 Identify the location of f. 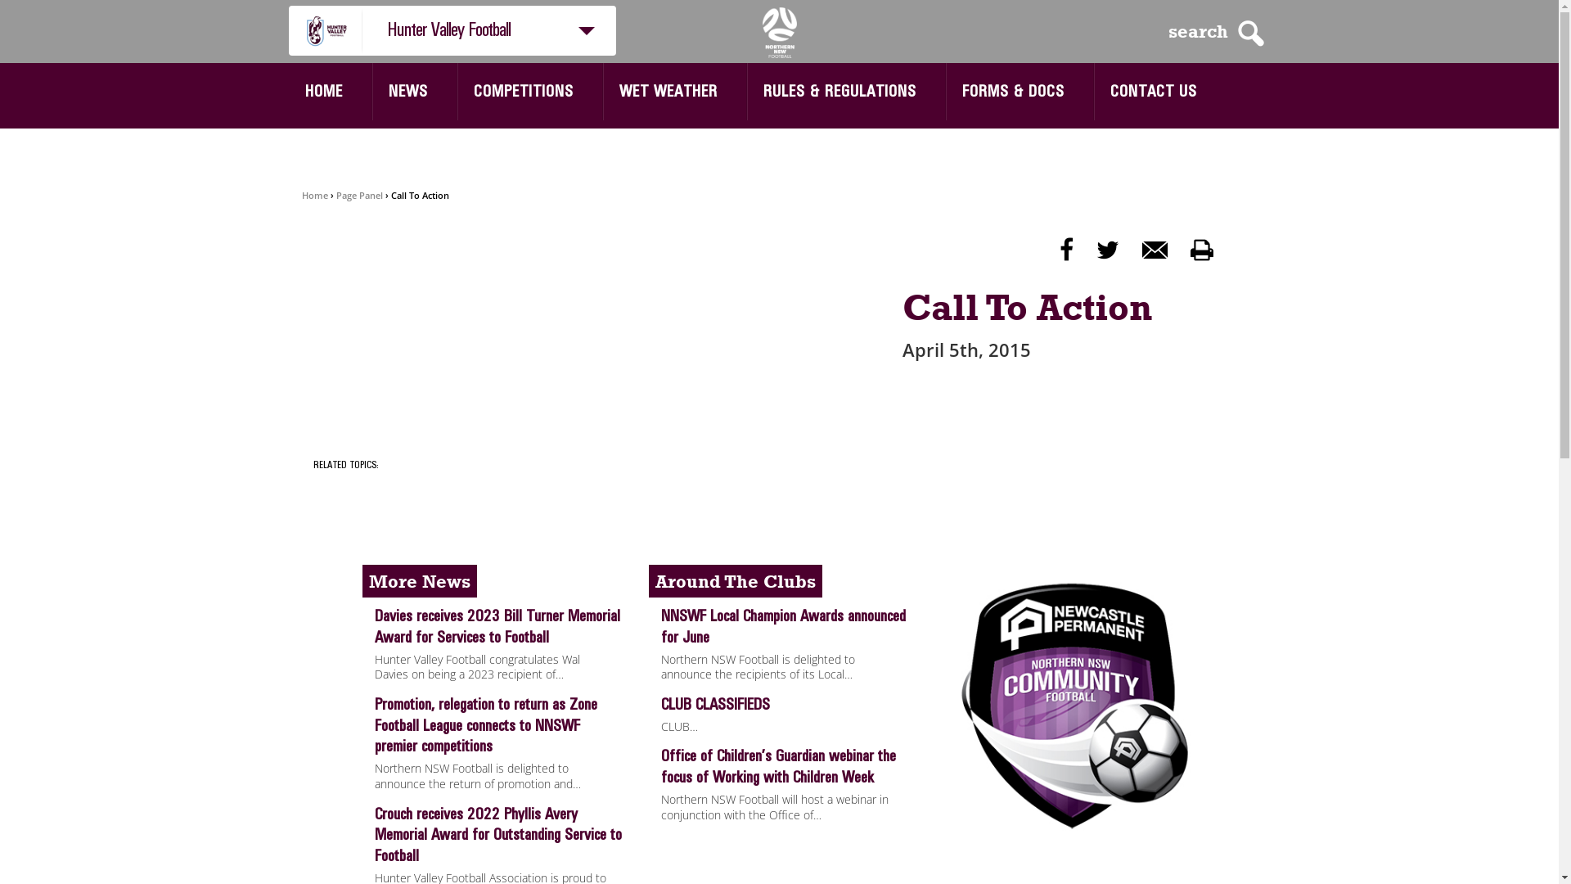
(1065, 250).